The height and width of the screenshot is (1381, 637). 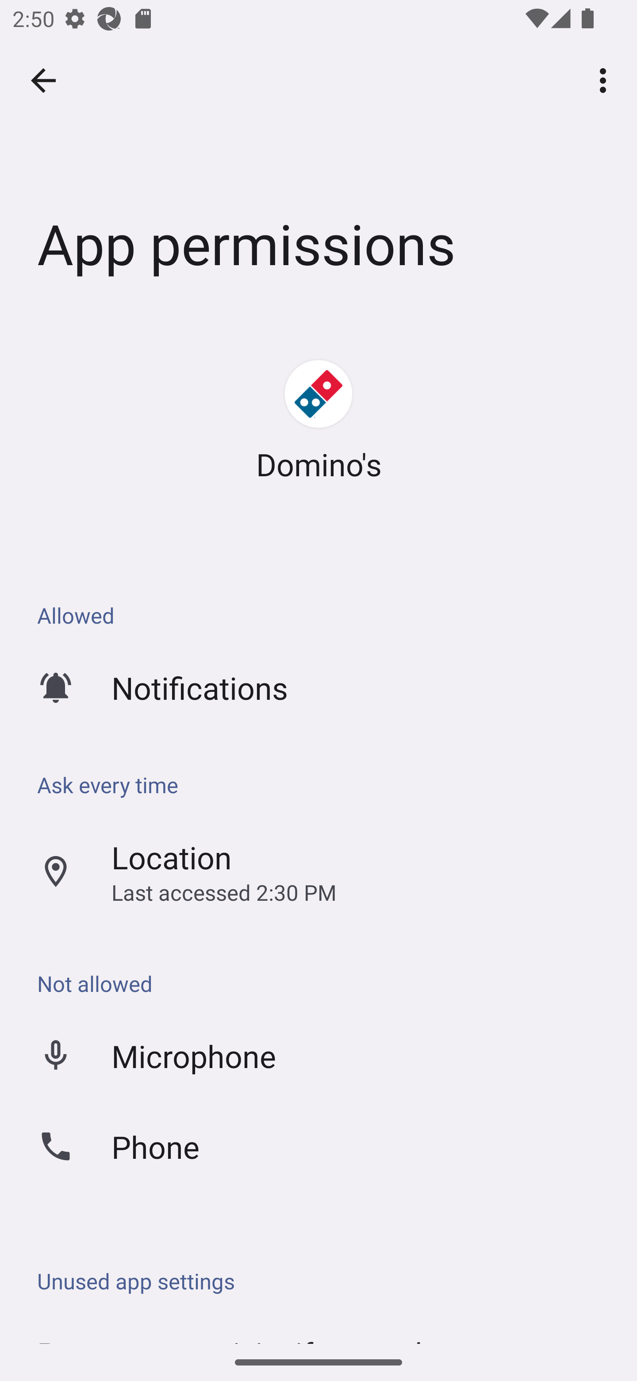 What do you see at coordinates (318, 1055) in the screenshot?
I see `Microphone` at bounding box center [318, 1055].